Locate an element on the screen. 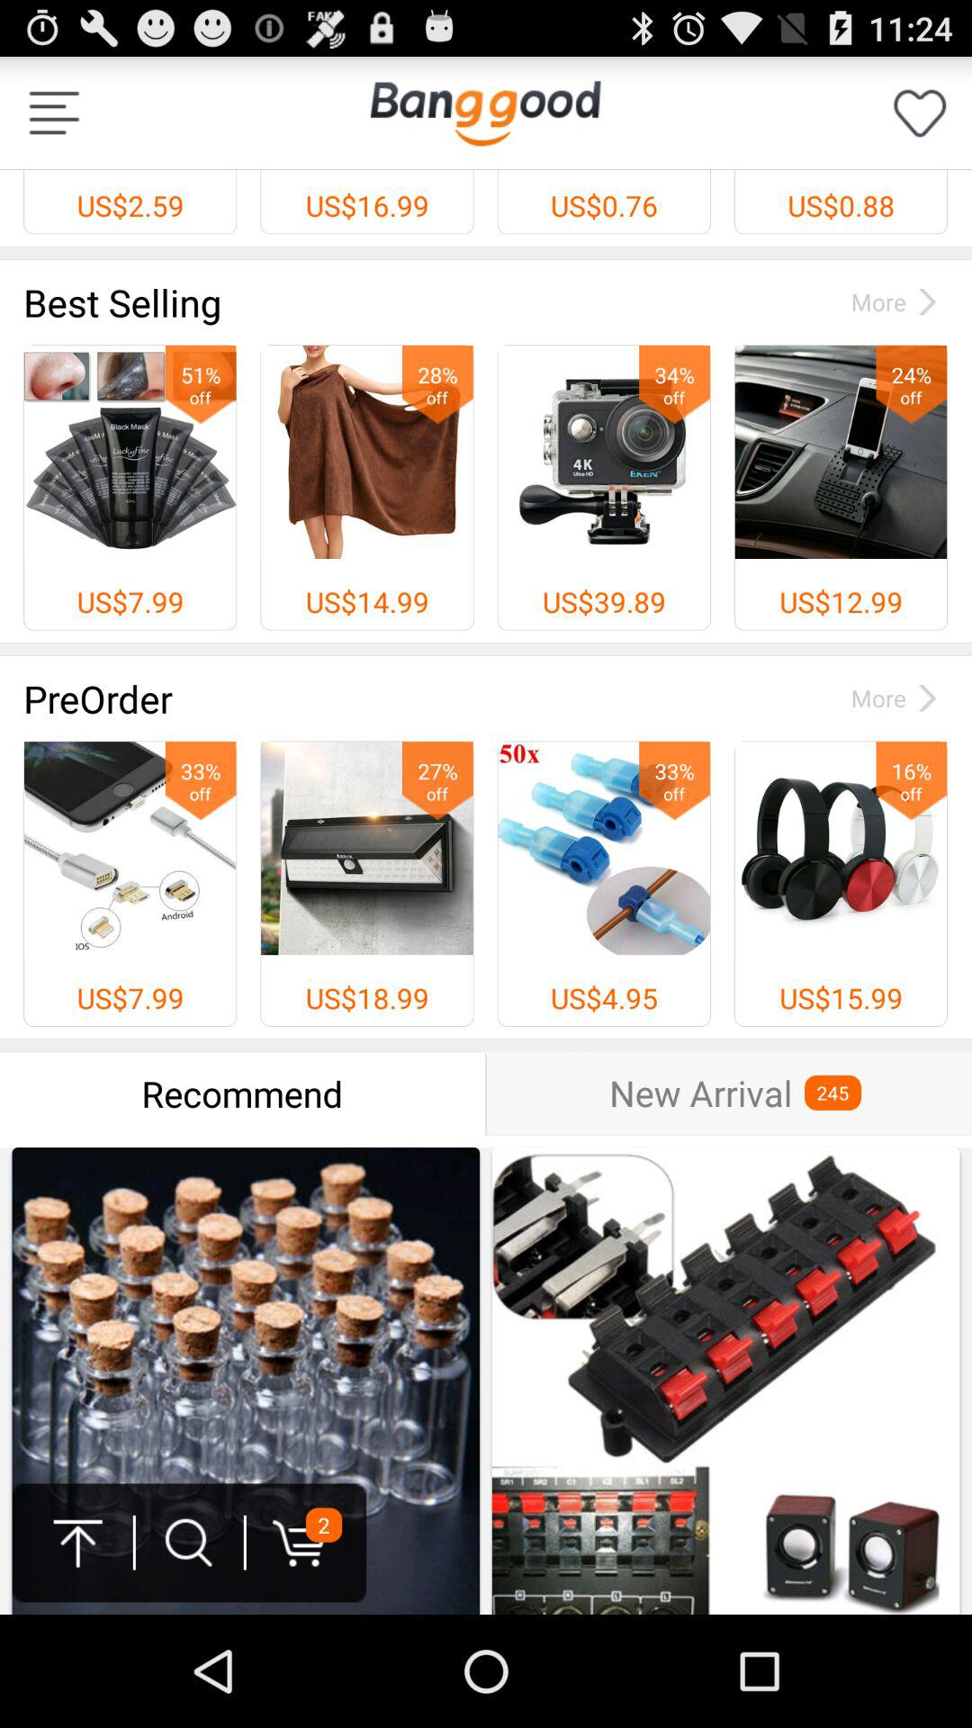 This screenshot has width=972, height=1728. select the first image below the preorder is located at coordinates (130, 848).